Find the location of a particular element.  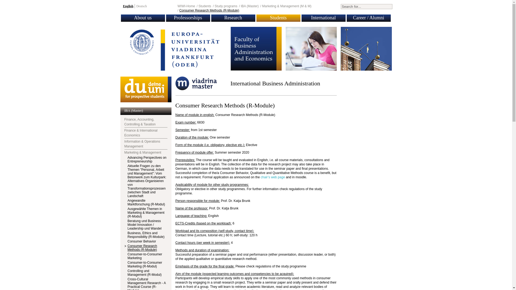

Research is located at coordinates (233, 18).